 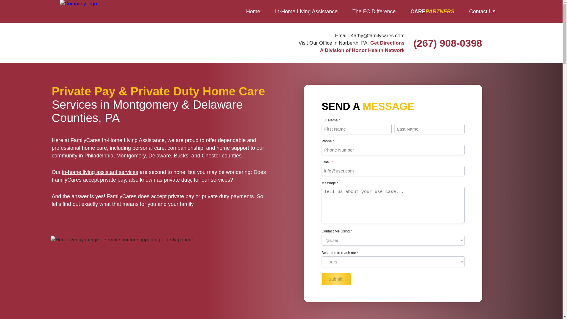 I want to click on Contact Us, so click(x=482, y=11).